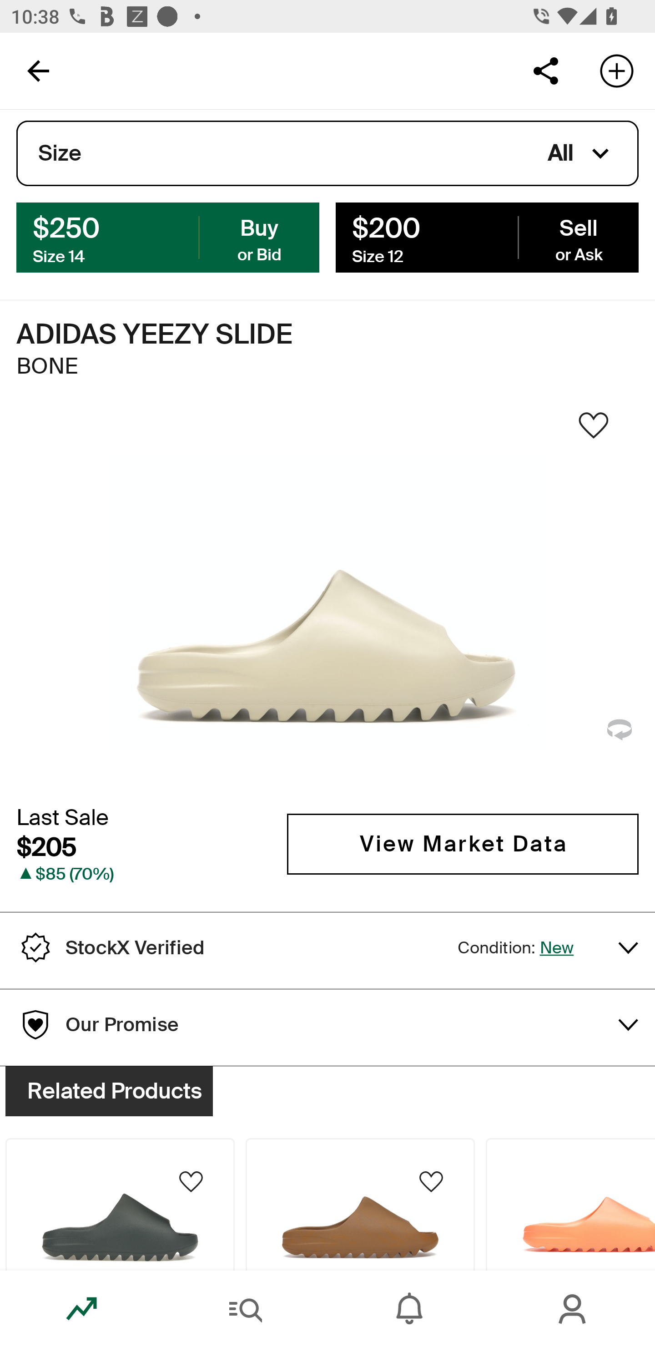 The image size is (655, 1347). I want to click on Share, so click(545, 70).